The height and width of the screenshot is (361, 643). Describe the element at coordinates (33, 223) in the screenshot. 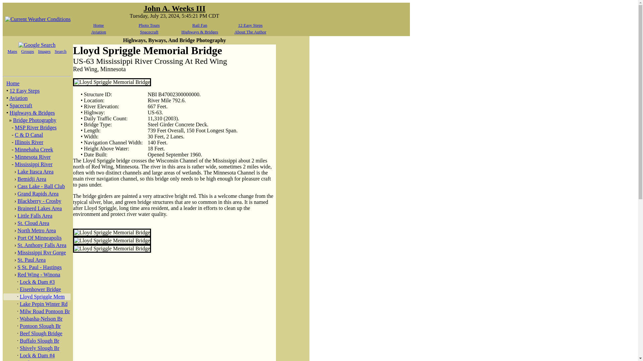

I see `St. Cloud Area` at that location.